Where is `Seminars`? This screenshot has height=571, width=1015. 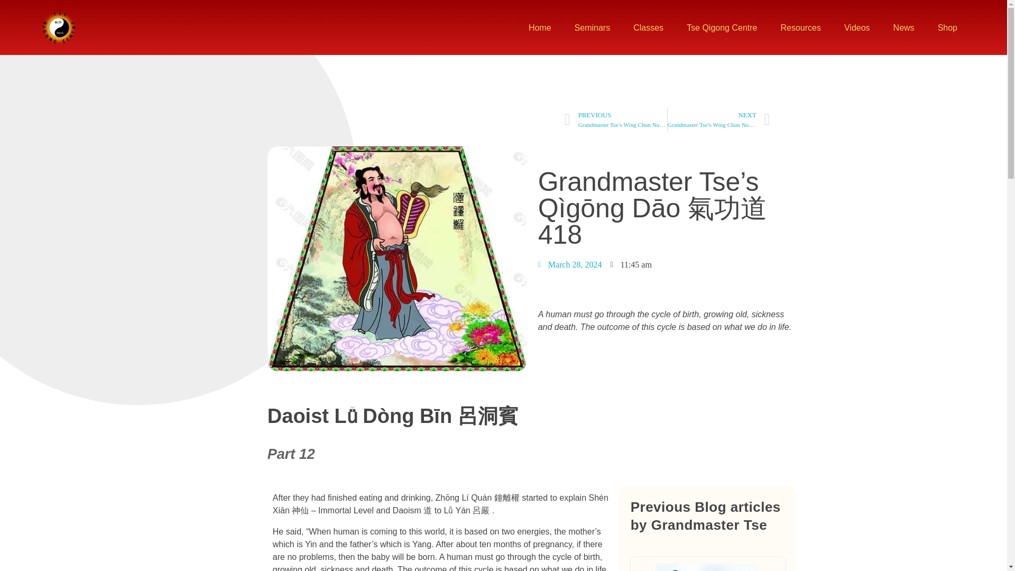
Seminars is located at coordinates (592, 24).